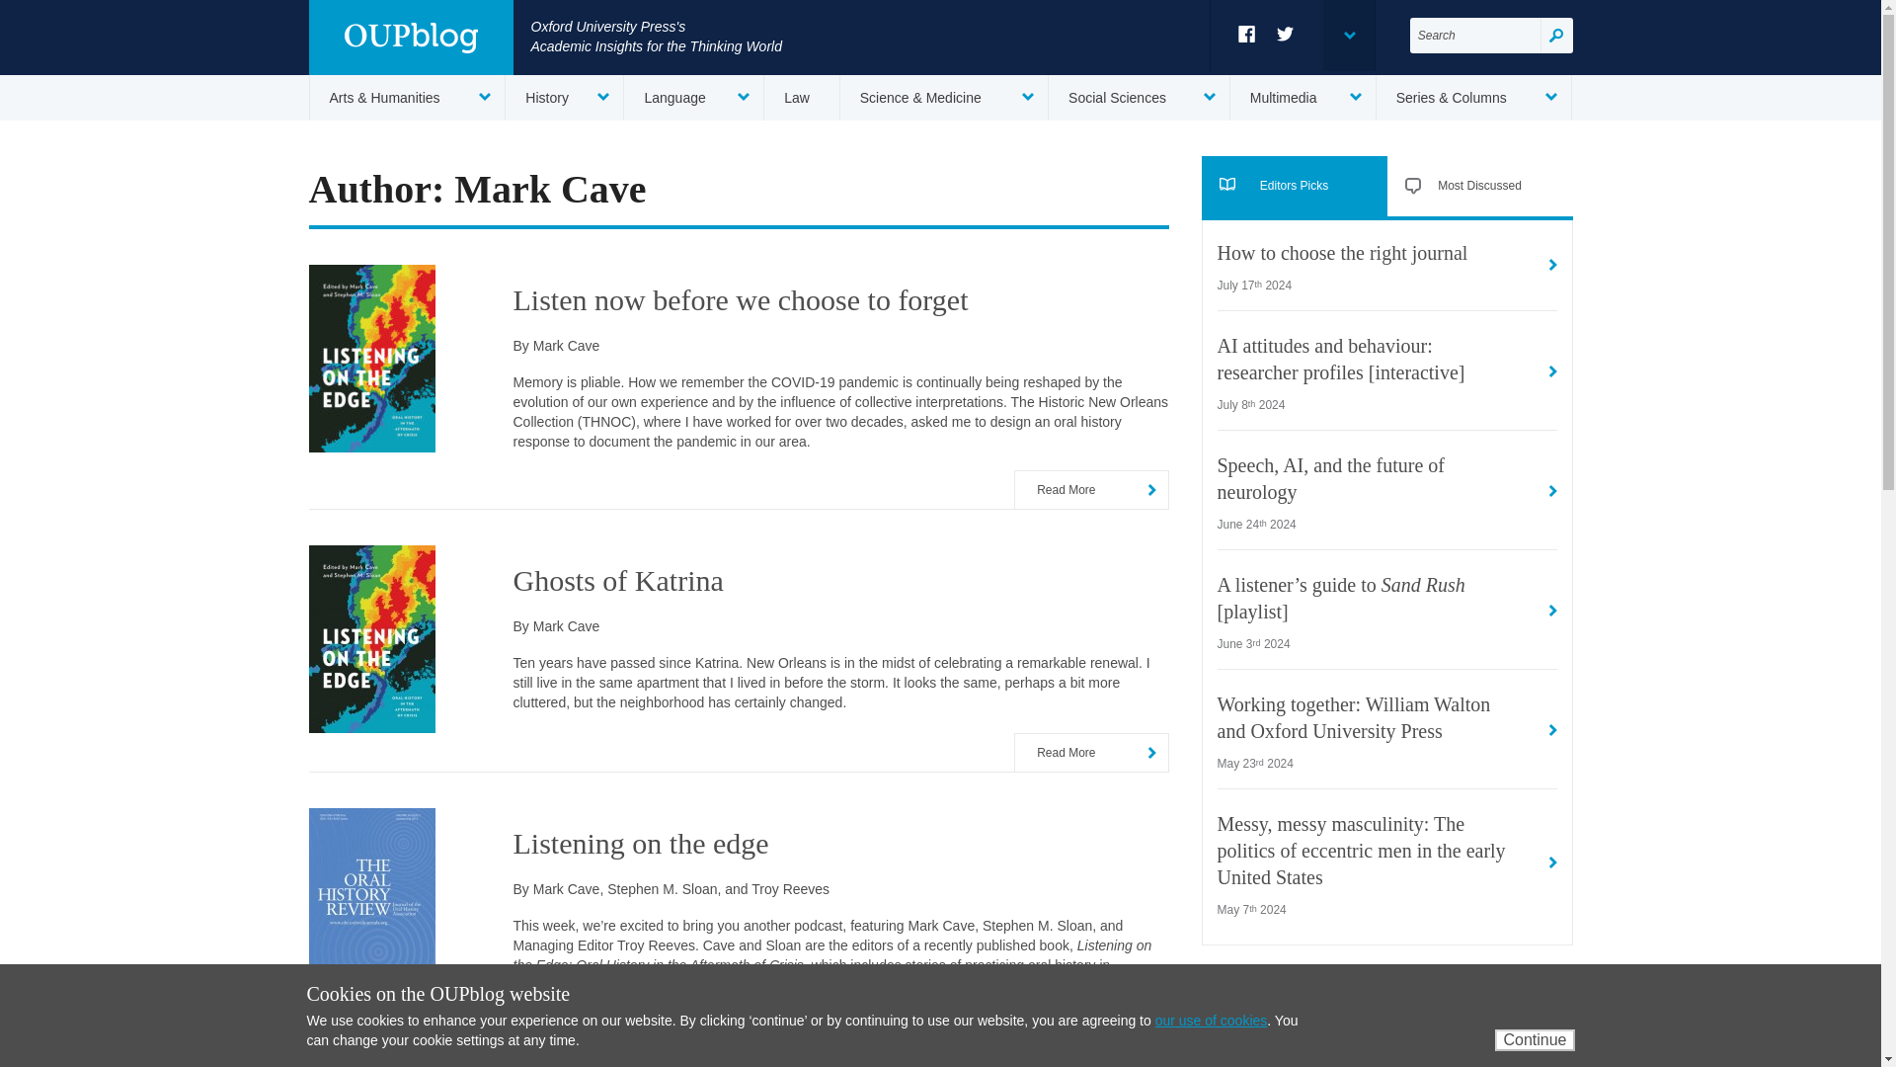  I want to click on Continue, so click(1535, 1039).